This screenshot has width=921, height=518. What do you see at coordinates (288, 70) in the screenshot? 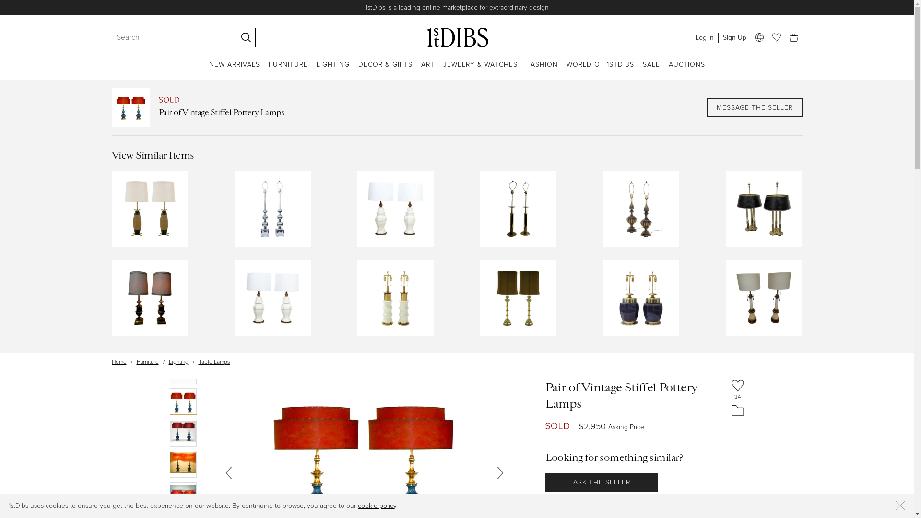
I see `FURNITURE` at bounding box center [288, 70].